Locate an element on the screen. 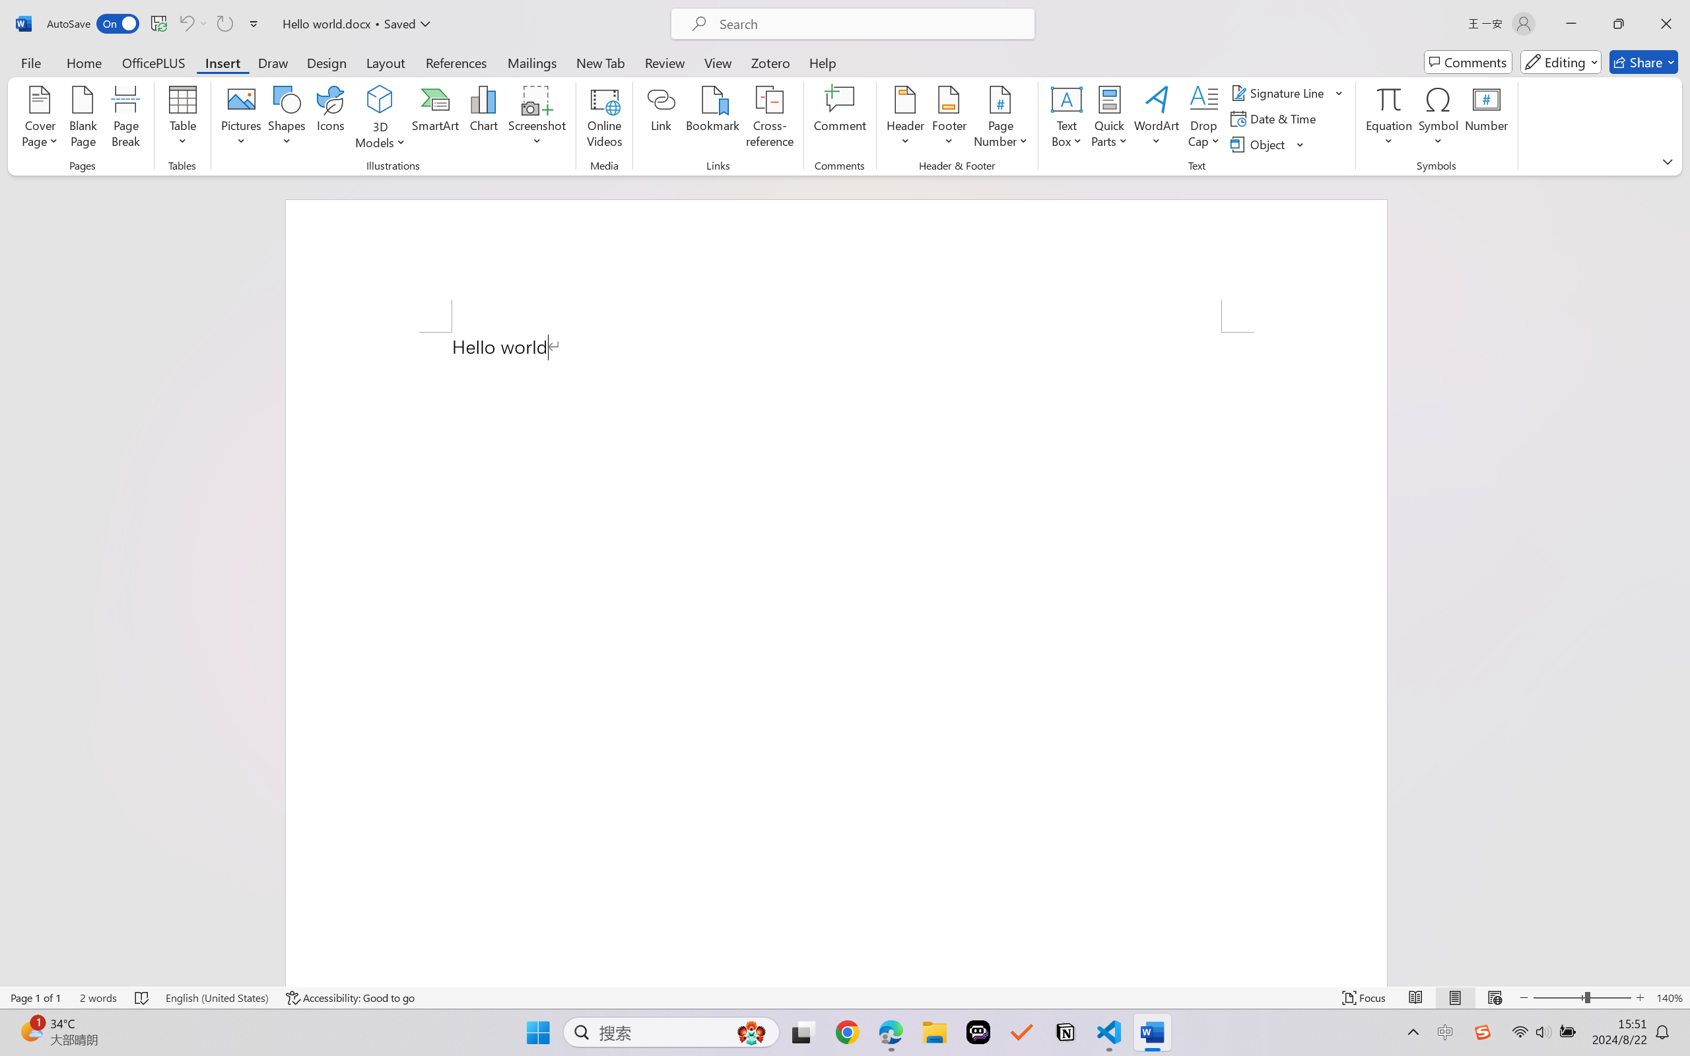 The width and height of the screenshot is (1690, 1056). File Tab is located at coordinates (30, 62).